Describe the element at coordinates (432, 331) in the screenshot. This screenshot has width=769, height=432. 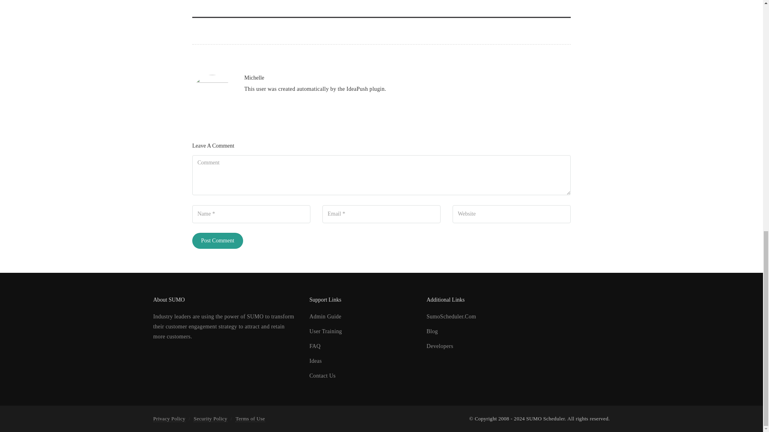
I see `Blog` at that location.